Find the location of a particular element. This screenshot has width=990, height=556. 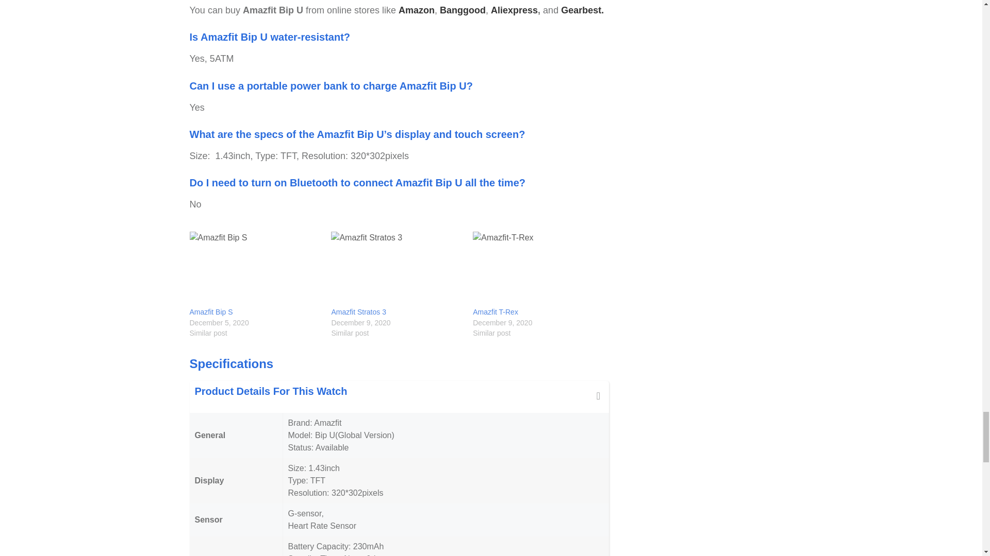

Amazfit T-Rex is located at coordinates (538, 269).